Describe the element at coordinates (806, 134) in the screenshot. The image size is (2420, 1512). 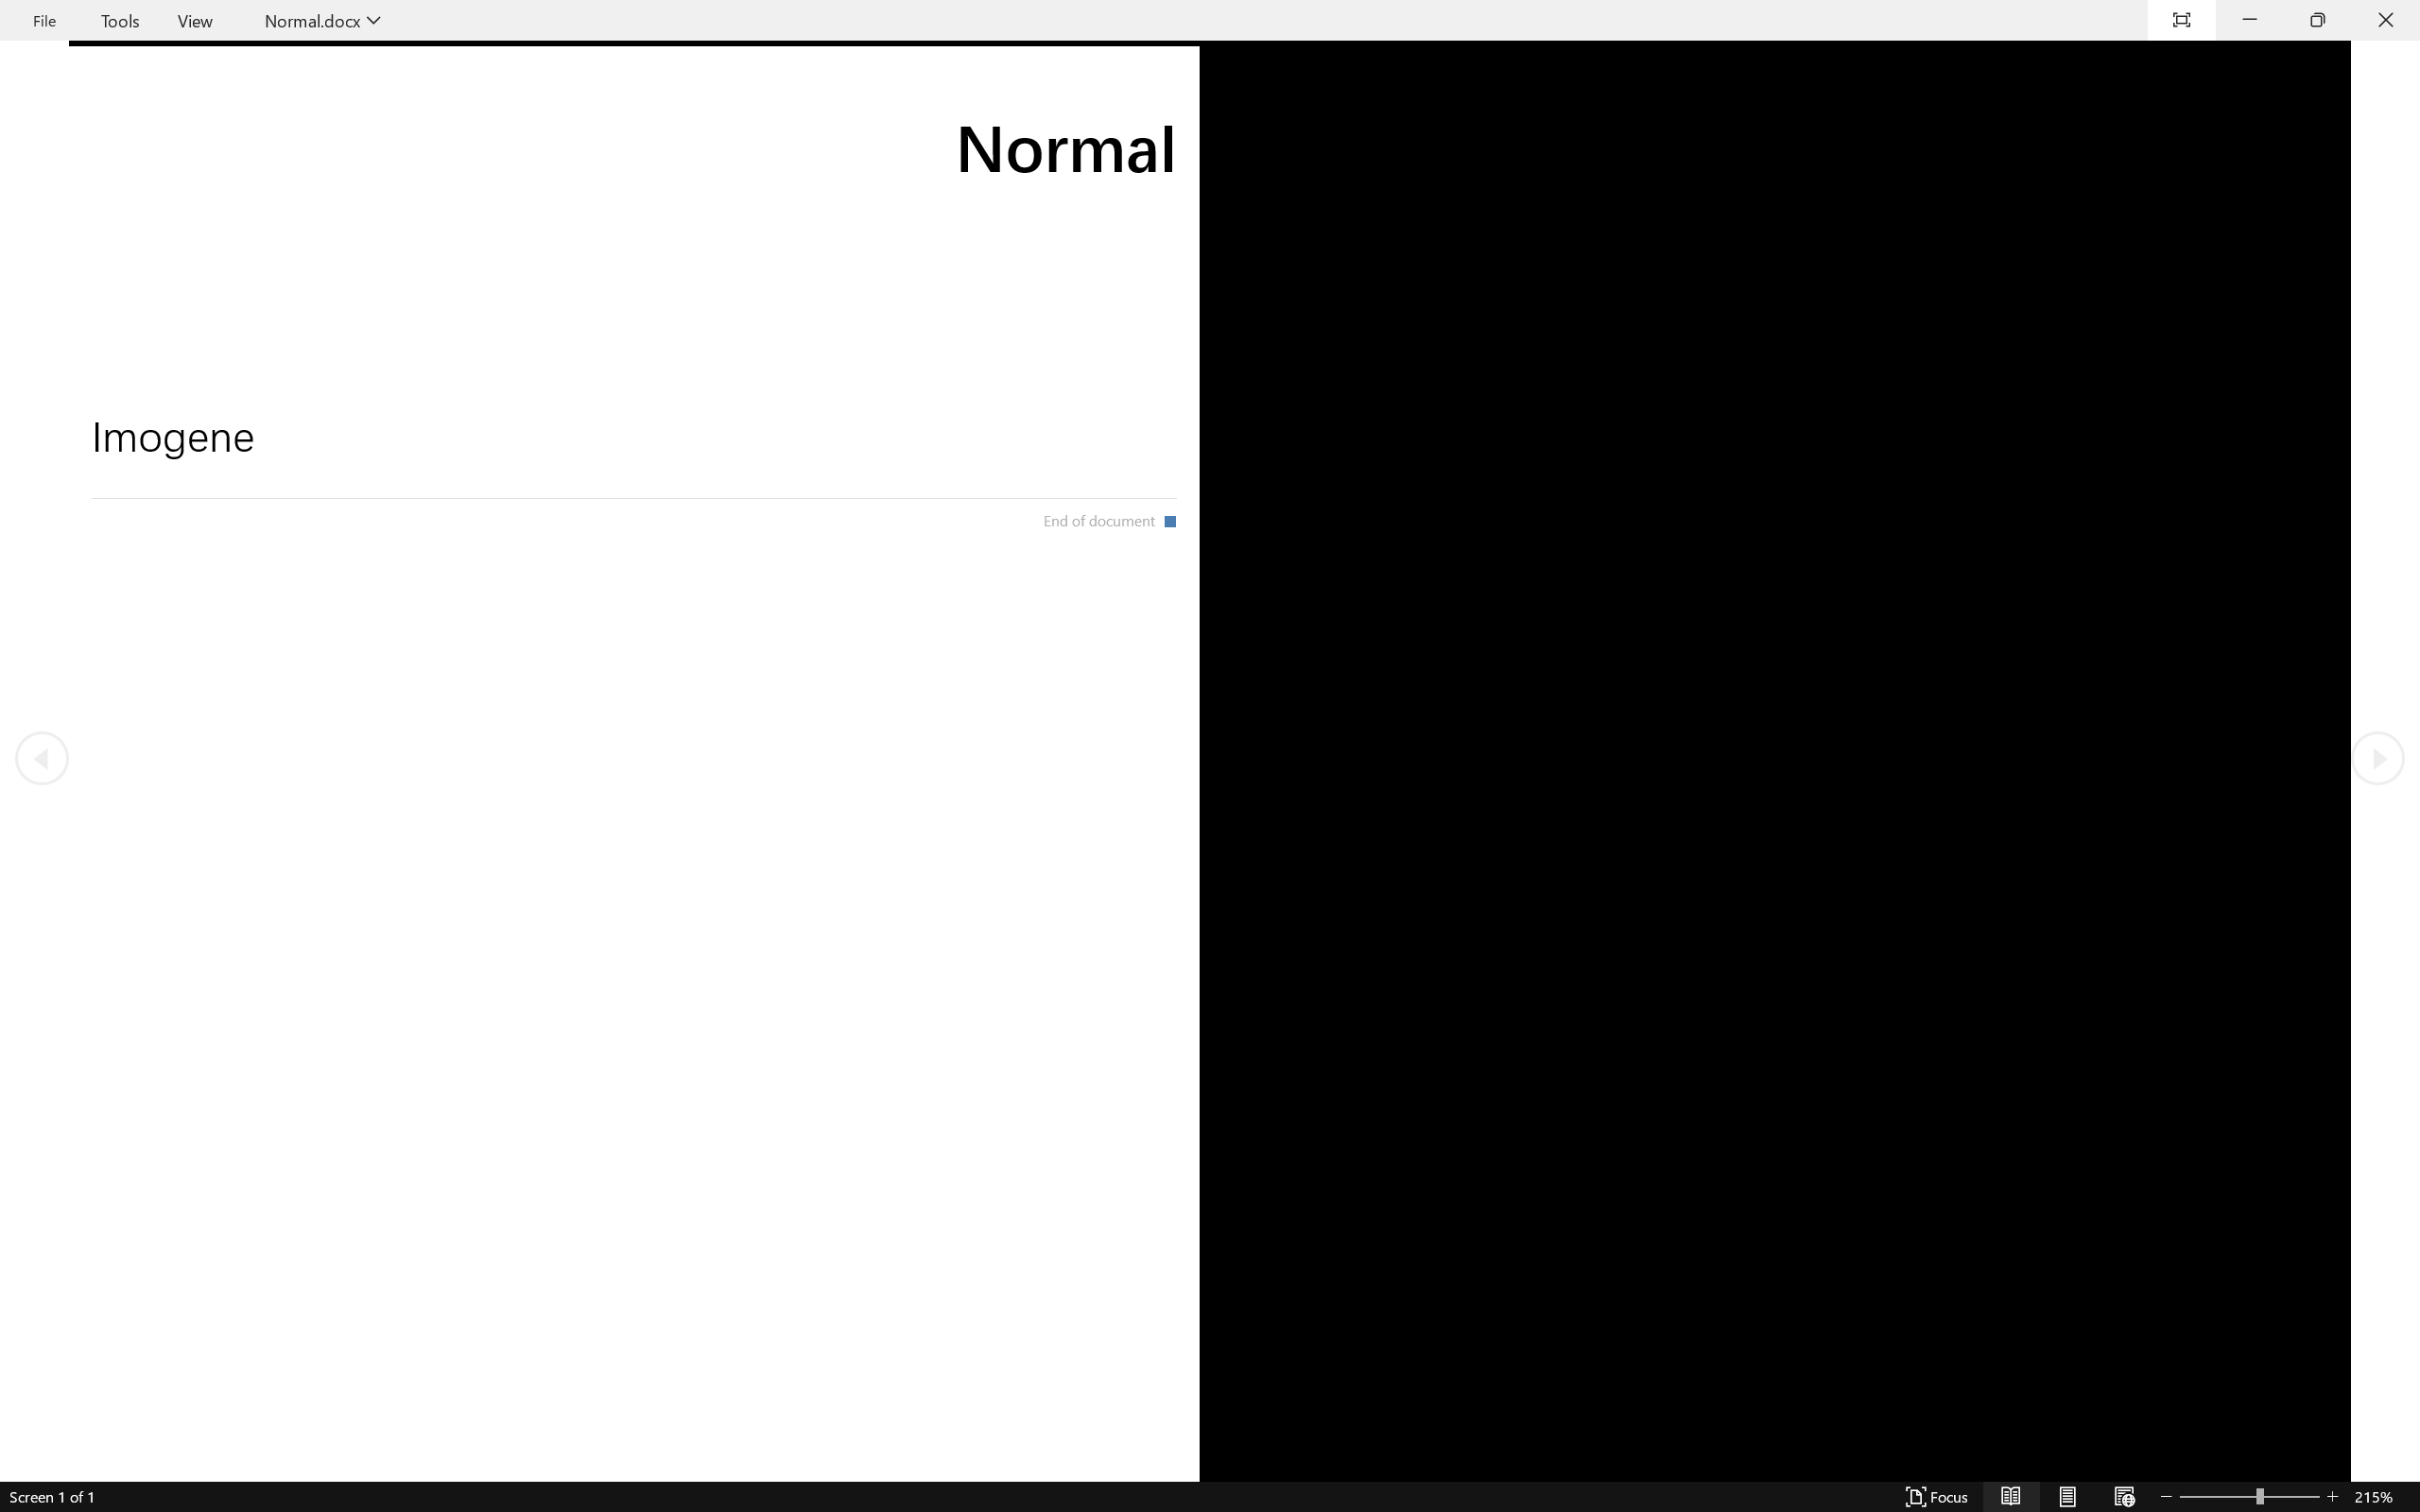
I see `Convert to SmartArt` at that location.